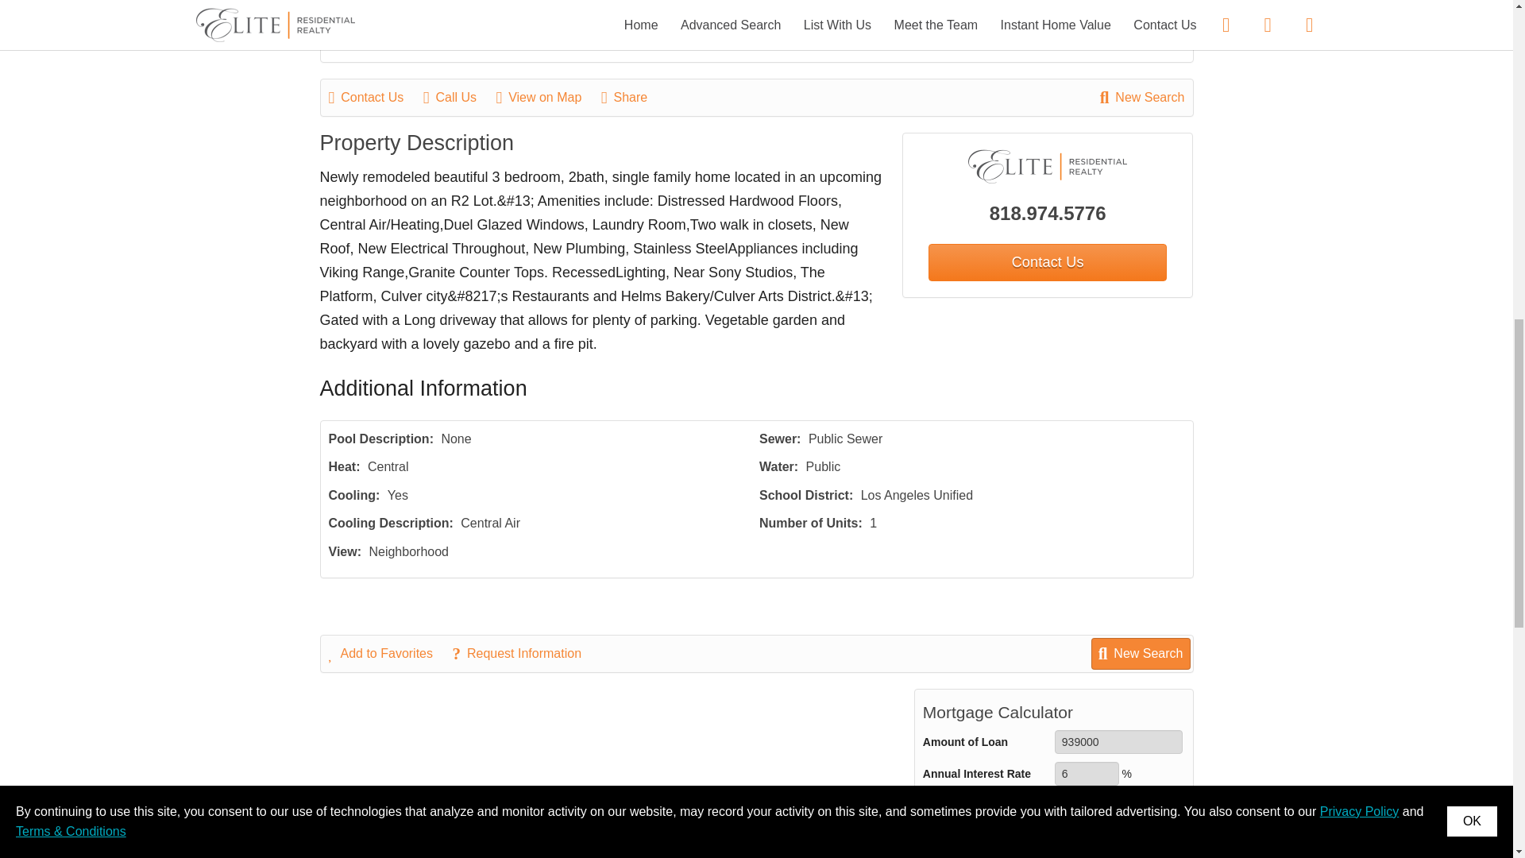 This screenshot has width=1525, height=858. Describe the element at coordinates (375, 98) in the screenshot. I see `Contact Us` at that location.